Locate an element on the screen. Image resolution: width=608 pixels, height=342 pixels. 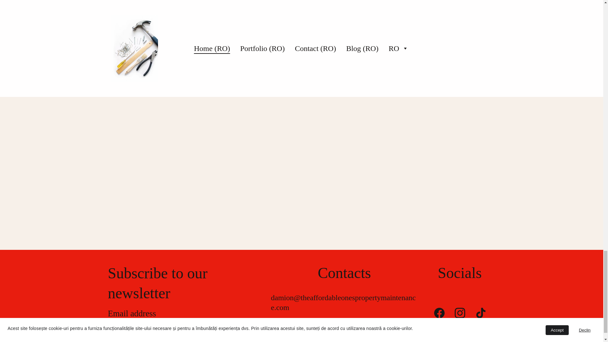
Go to Facebook page is located at coordinates (439, 313).